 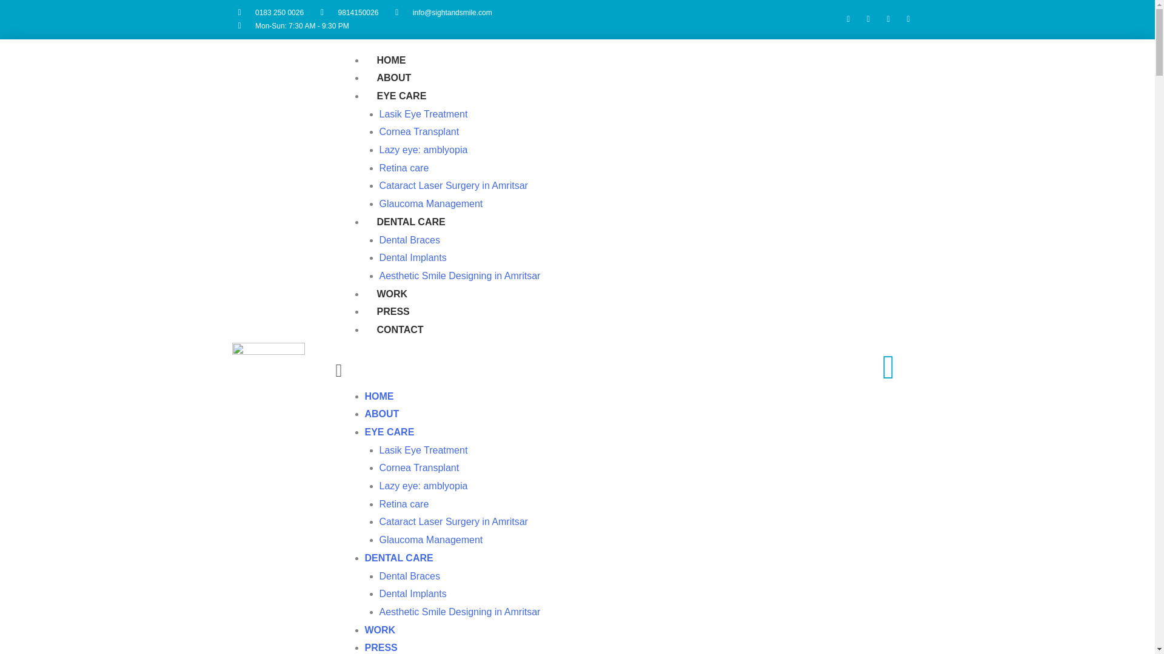 I want to click on DENTAL CARE, so click(x=399, y=557).